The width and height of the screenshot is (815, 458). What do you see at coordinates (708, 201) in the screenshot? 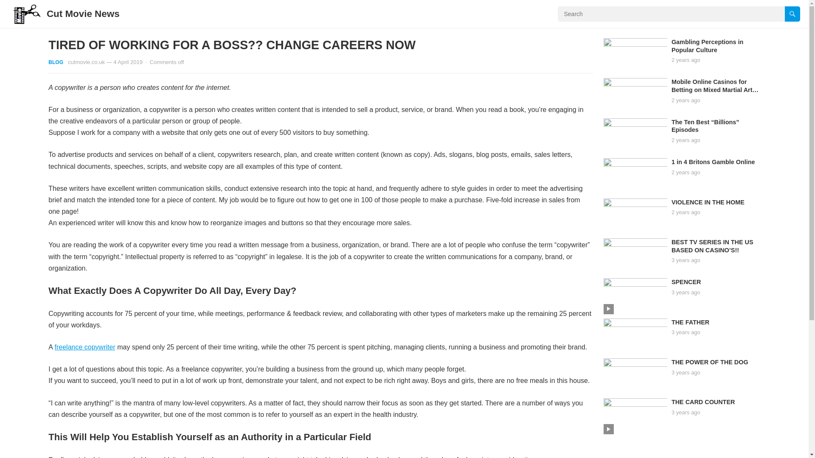
I see `VIOLENCE IN THE HOME` at bounding box center [708, 201].